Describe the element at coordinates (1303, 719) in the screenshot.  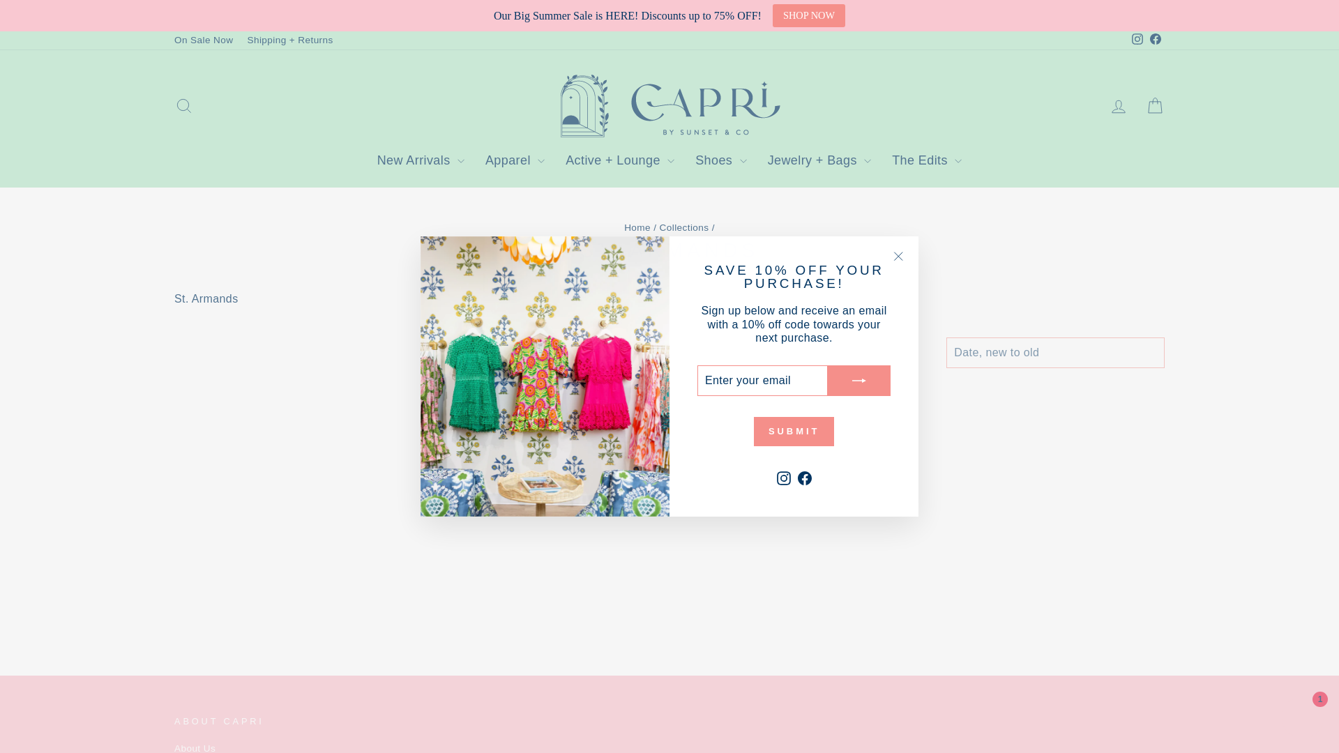
I see `Shopify online store chat` at that location.